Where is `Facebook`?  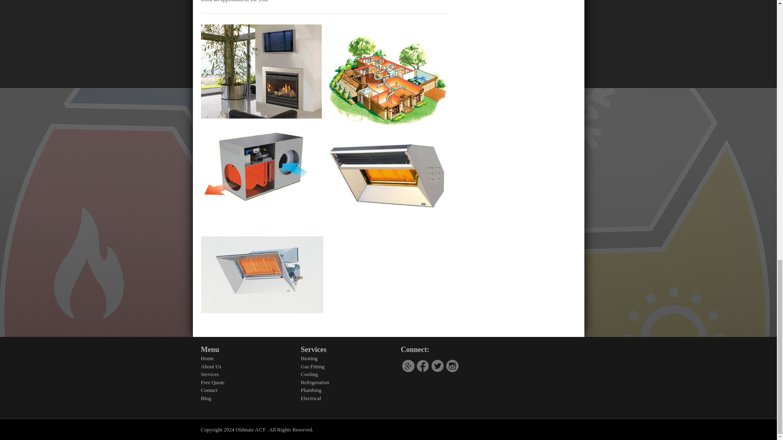 Facebook is located at coordinates (422, 366).